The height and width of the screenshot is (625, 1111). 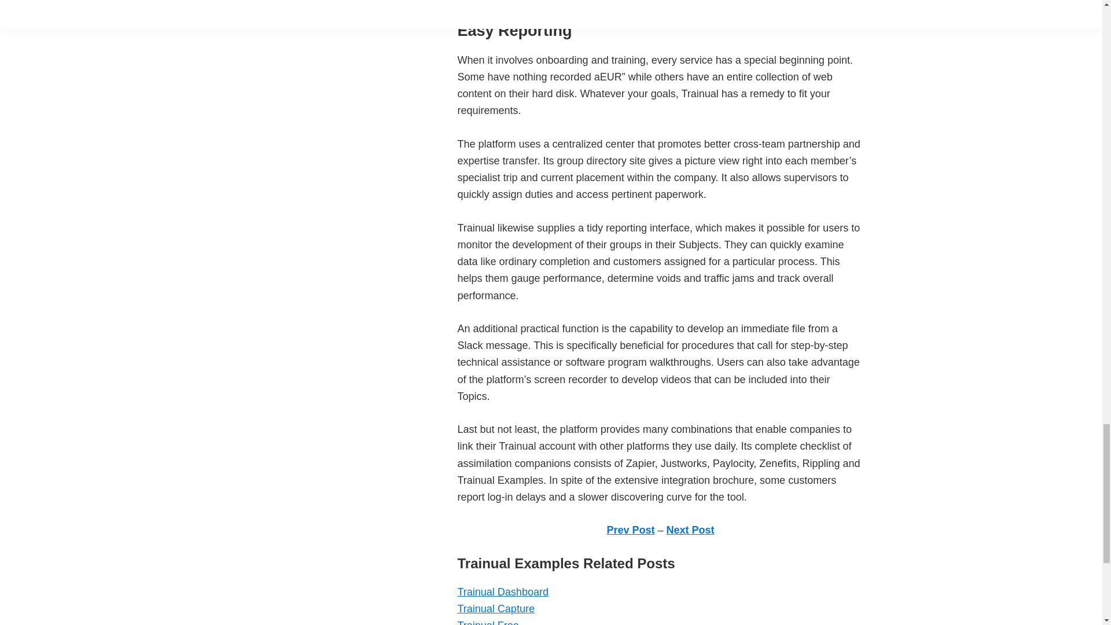 I want to click on Trainual Free, so click(x=487, y=623).